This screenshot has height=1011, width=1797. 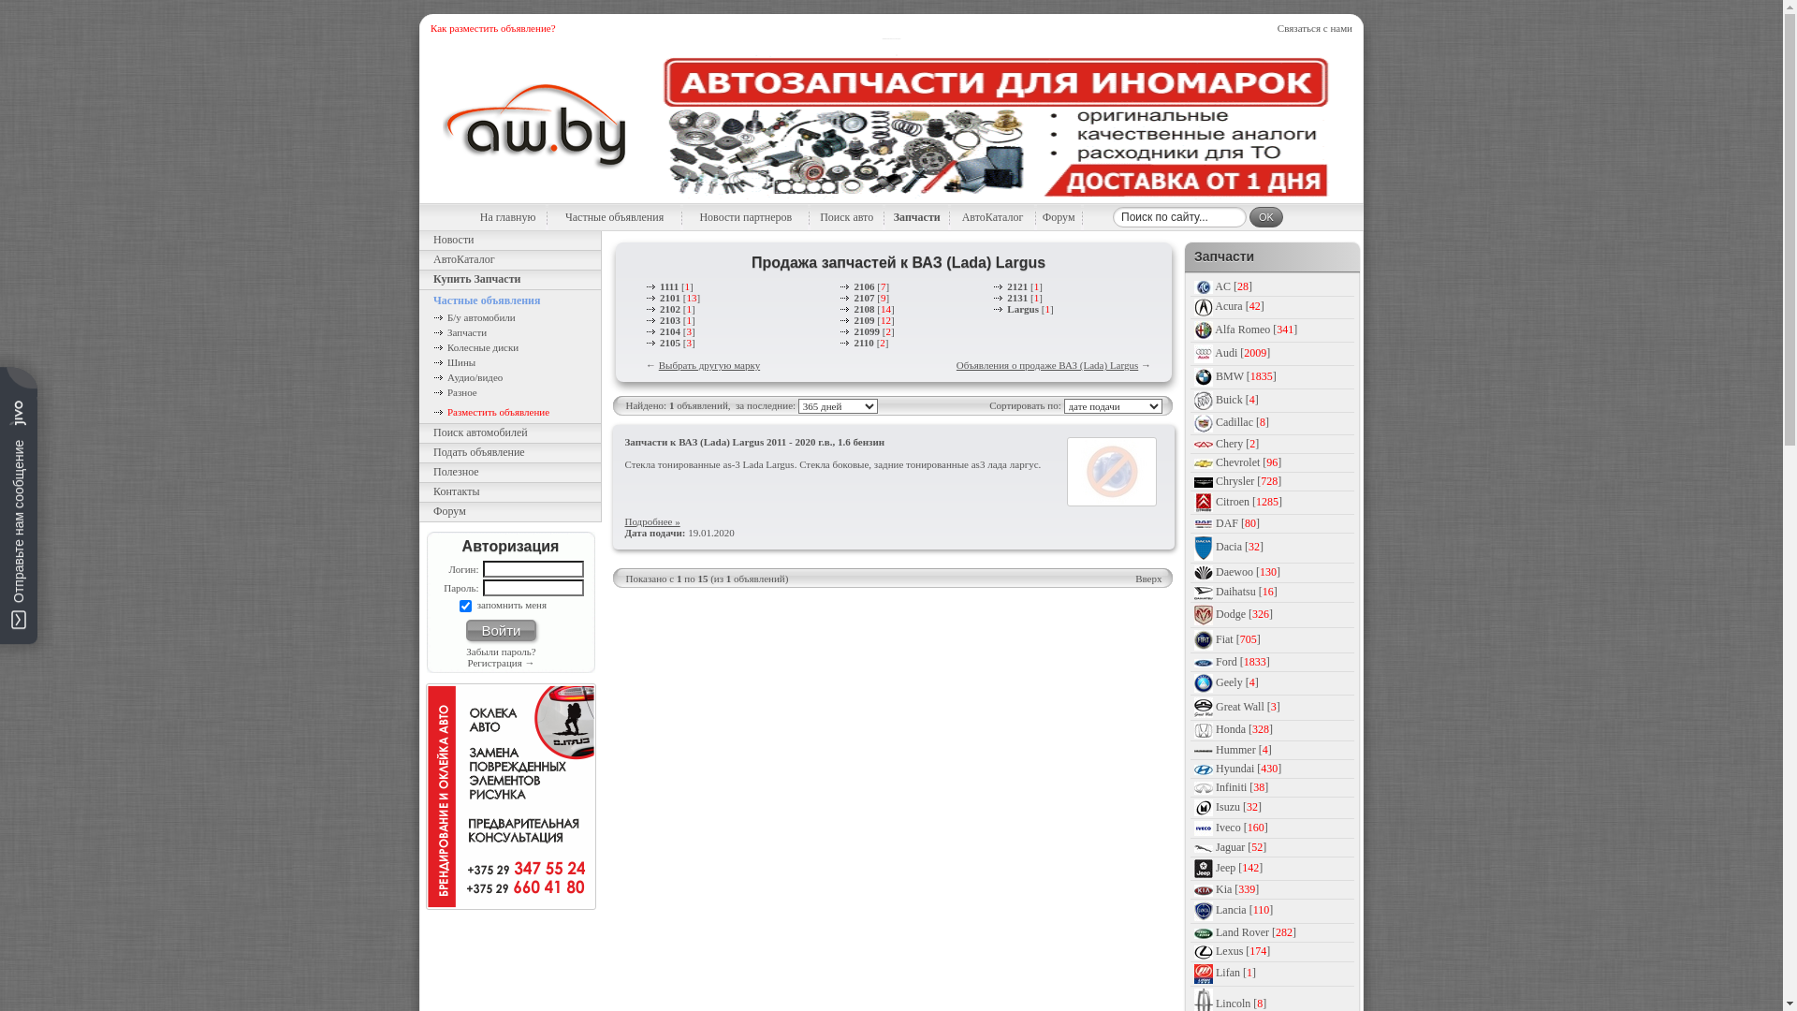 I want to click on Hummer [4], so click(x=1244, y=750).